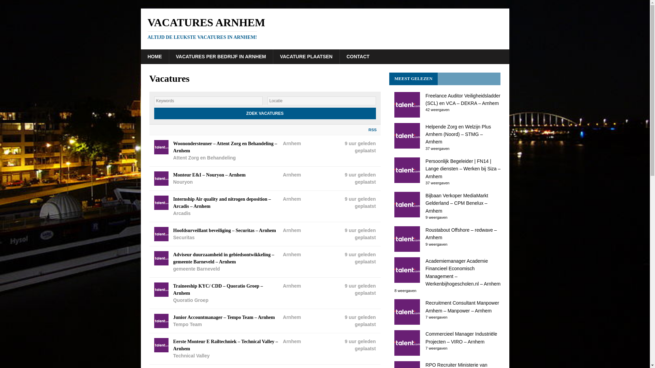  I want to click on CONTACT, so click(325, 28).